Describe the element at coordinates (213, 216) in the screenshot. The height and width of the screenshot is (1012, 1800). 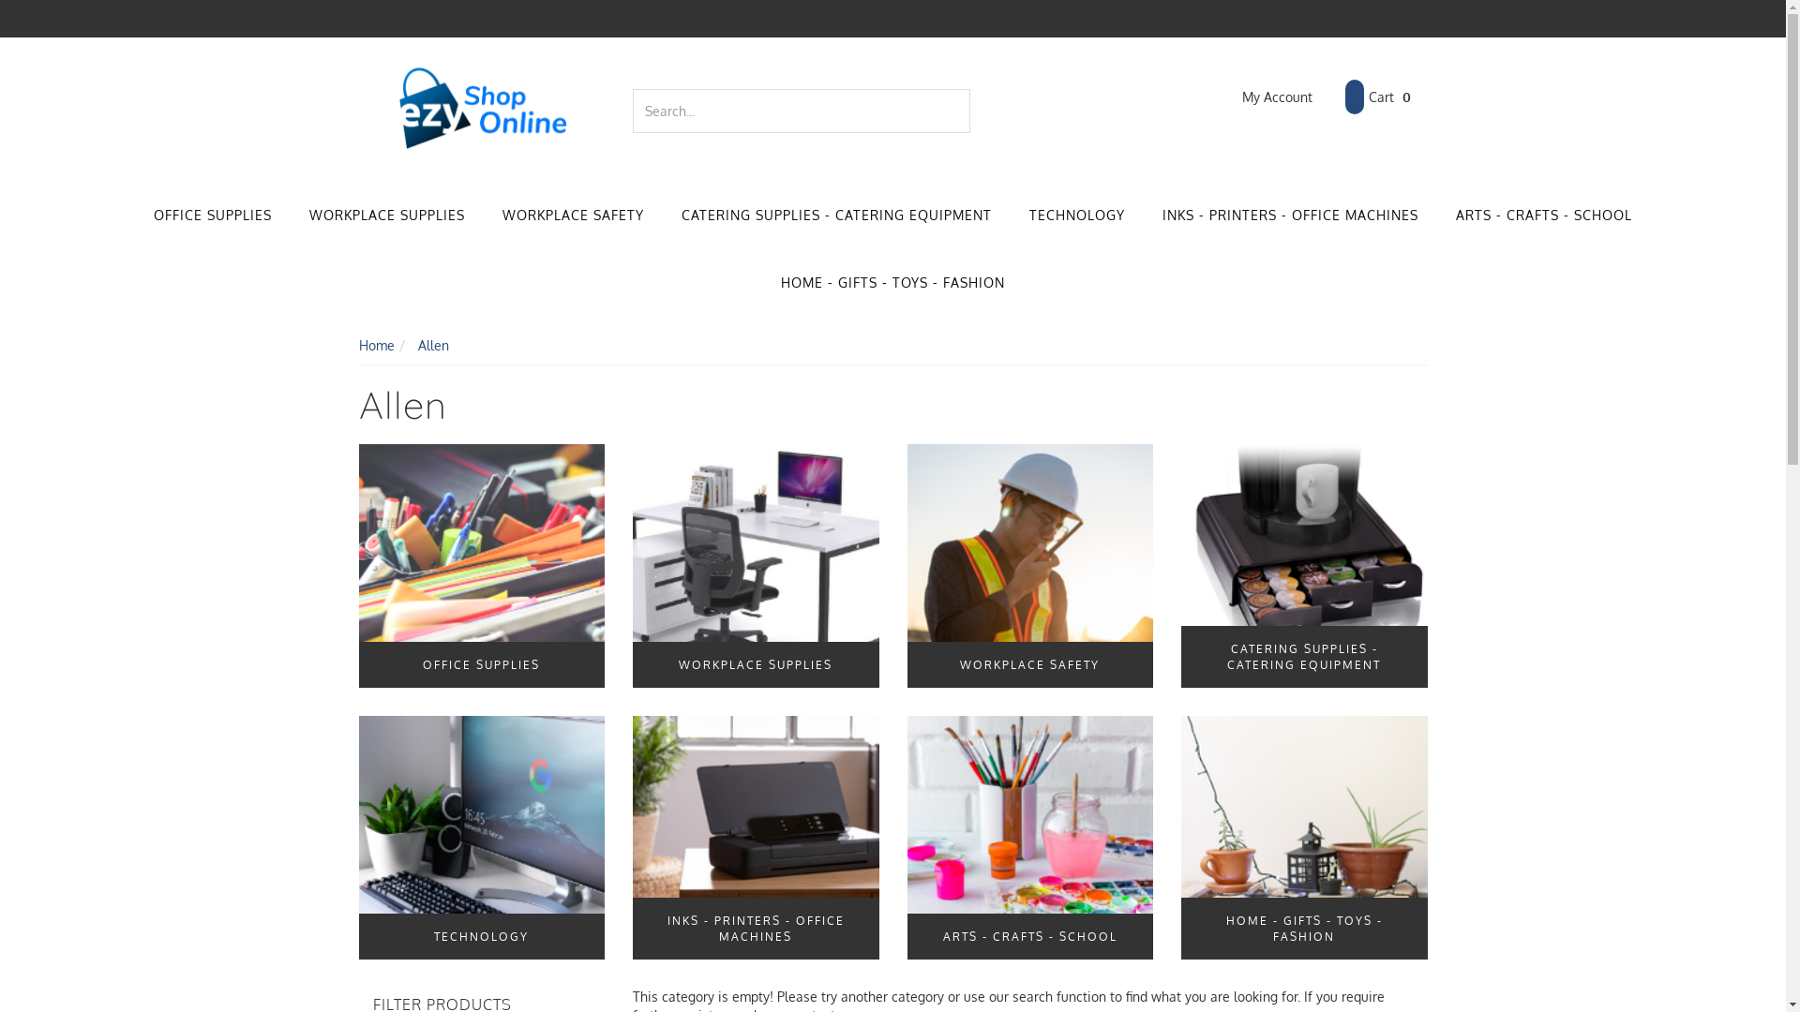
I see `OFFICE SUPPLIES` at that location.